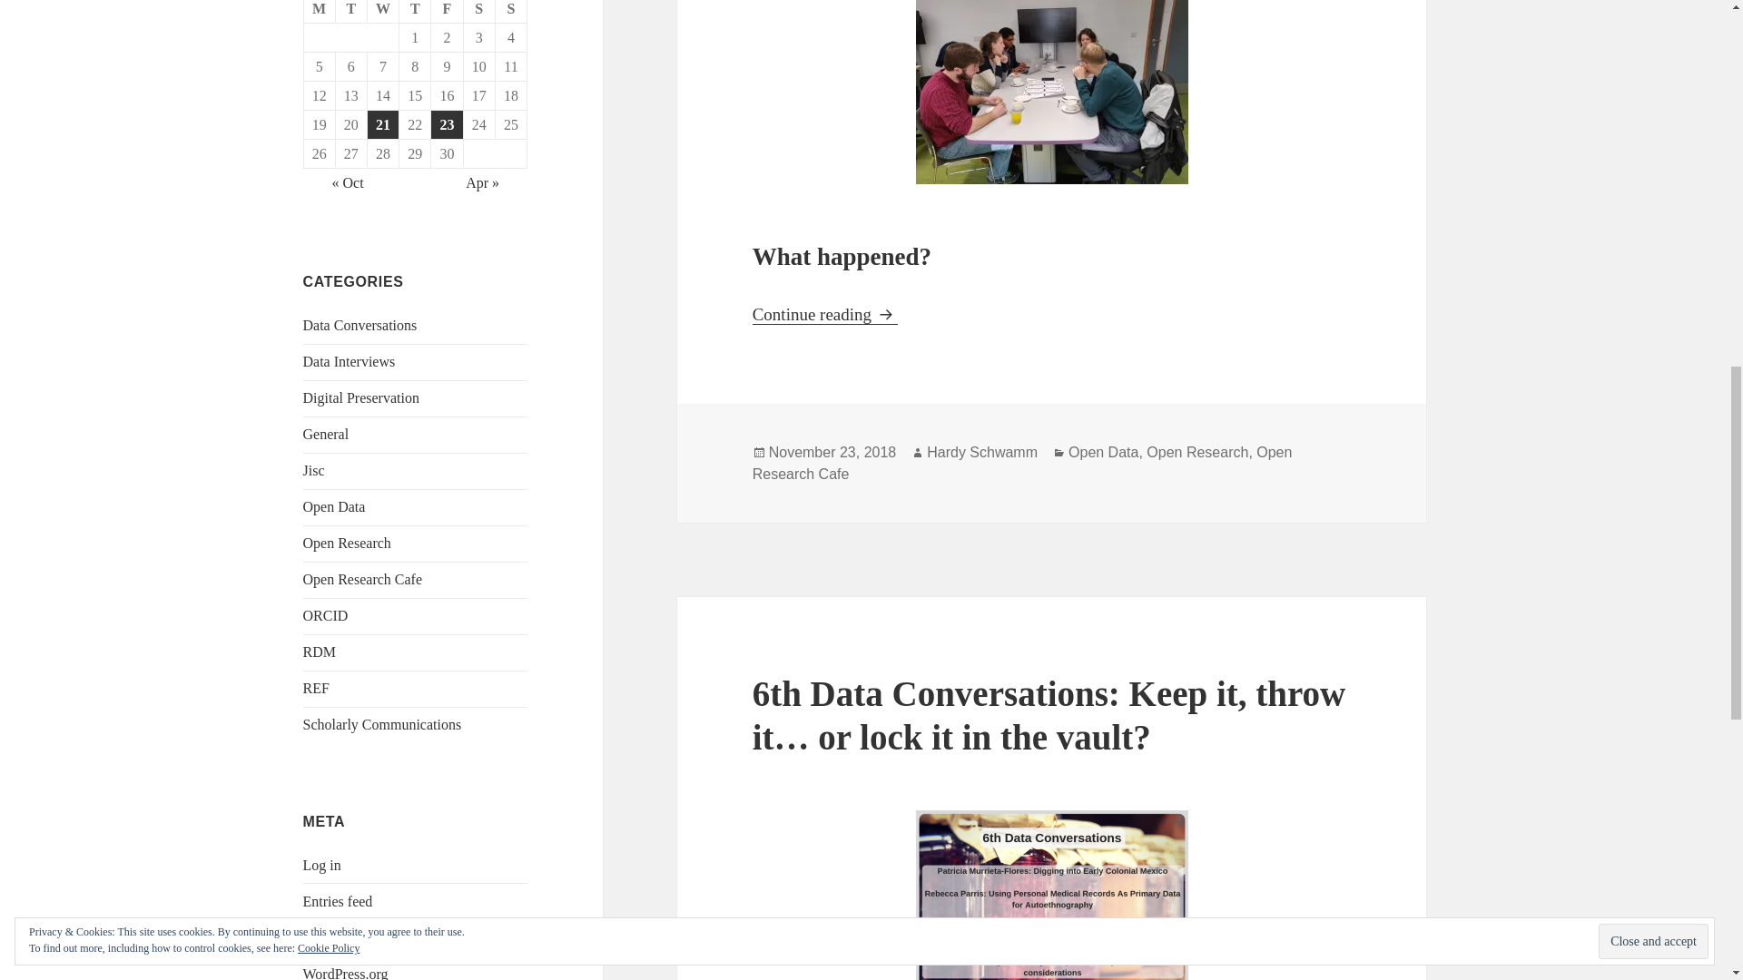 The width and height of the screenshot is (1743, 980). Describe the element at coordinates (326, 615) in the screenshot. I see `ORCID` at that location.